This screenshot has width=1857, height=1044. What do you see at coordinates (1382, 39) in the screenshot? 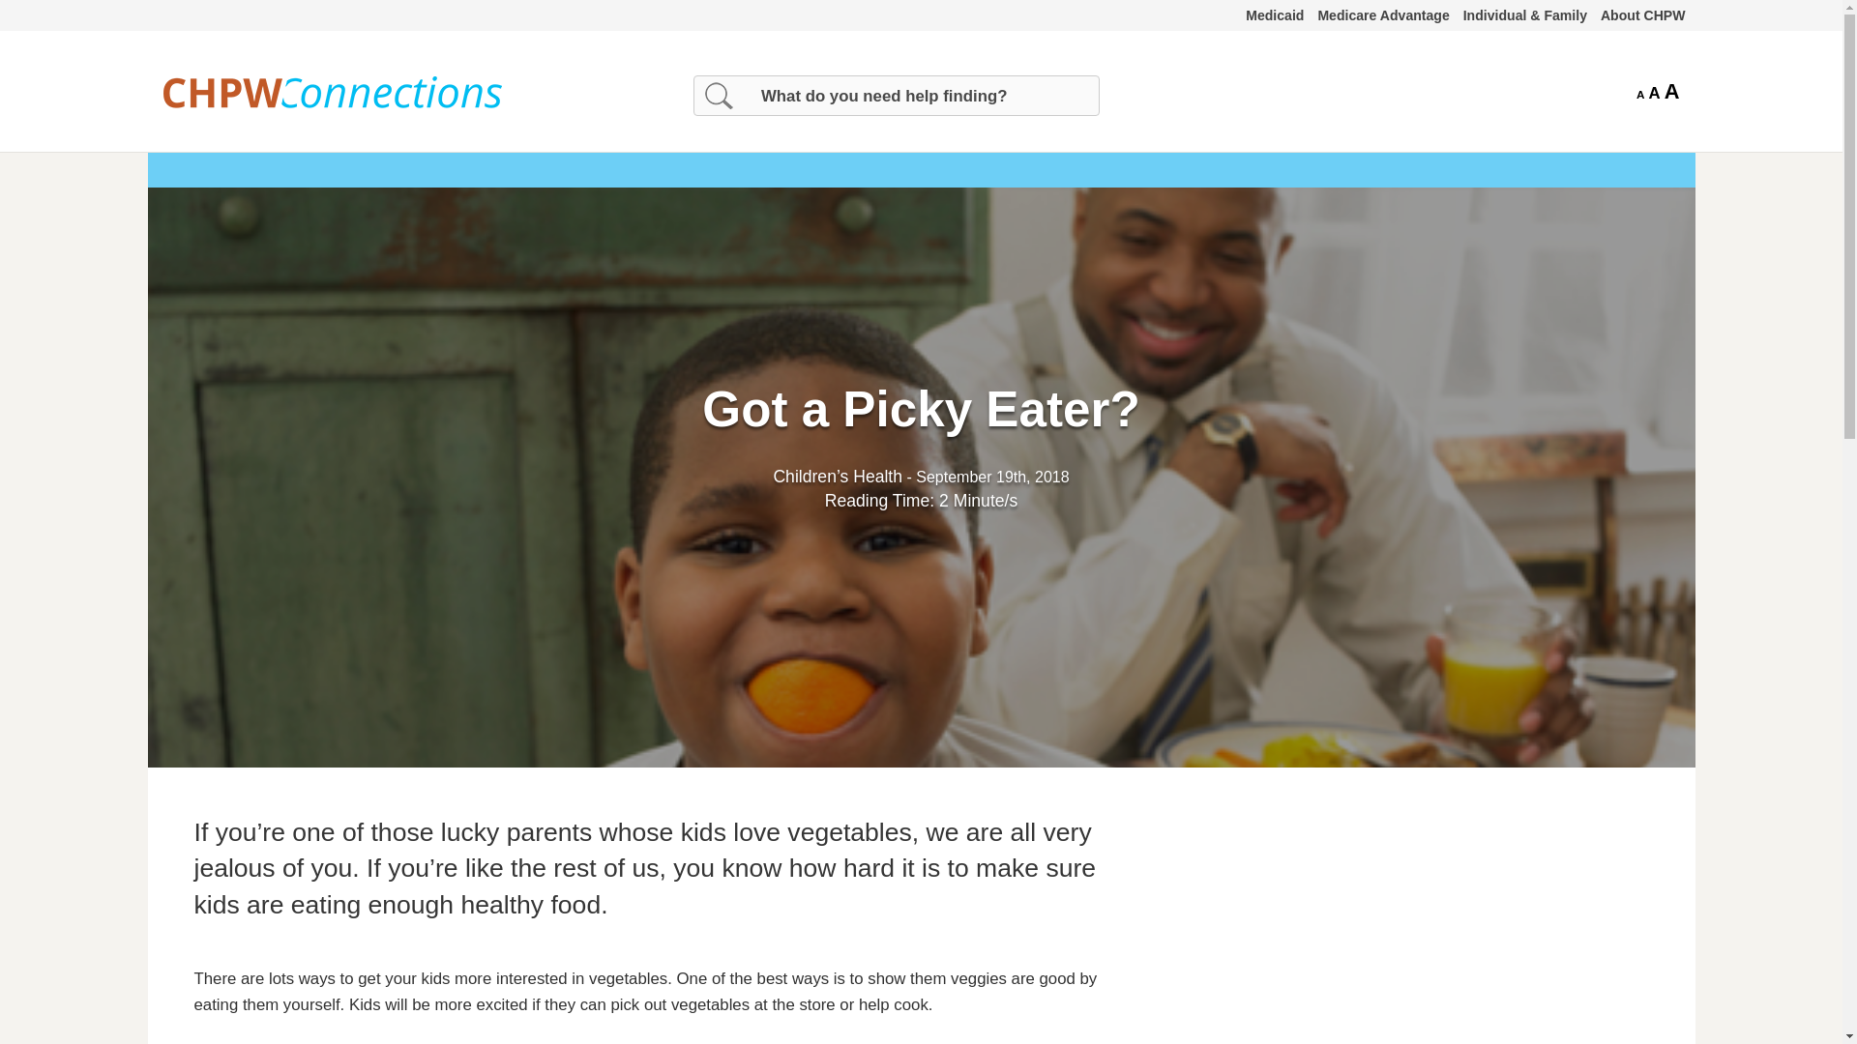
I see `Medicare Advantage` at bounding box center [1382, 39].